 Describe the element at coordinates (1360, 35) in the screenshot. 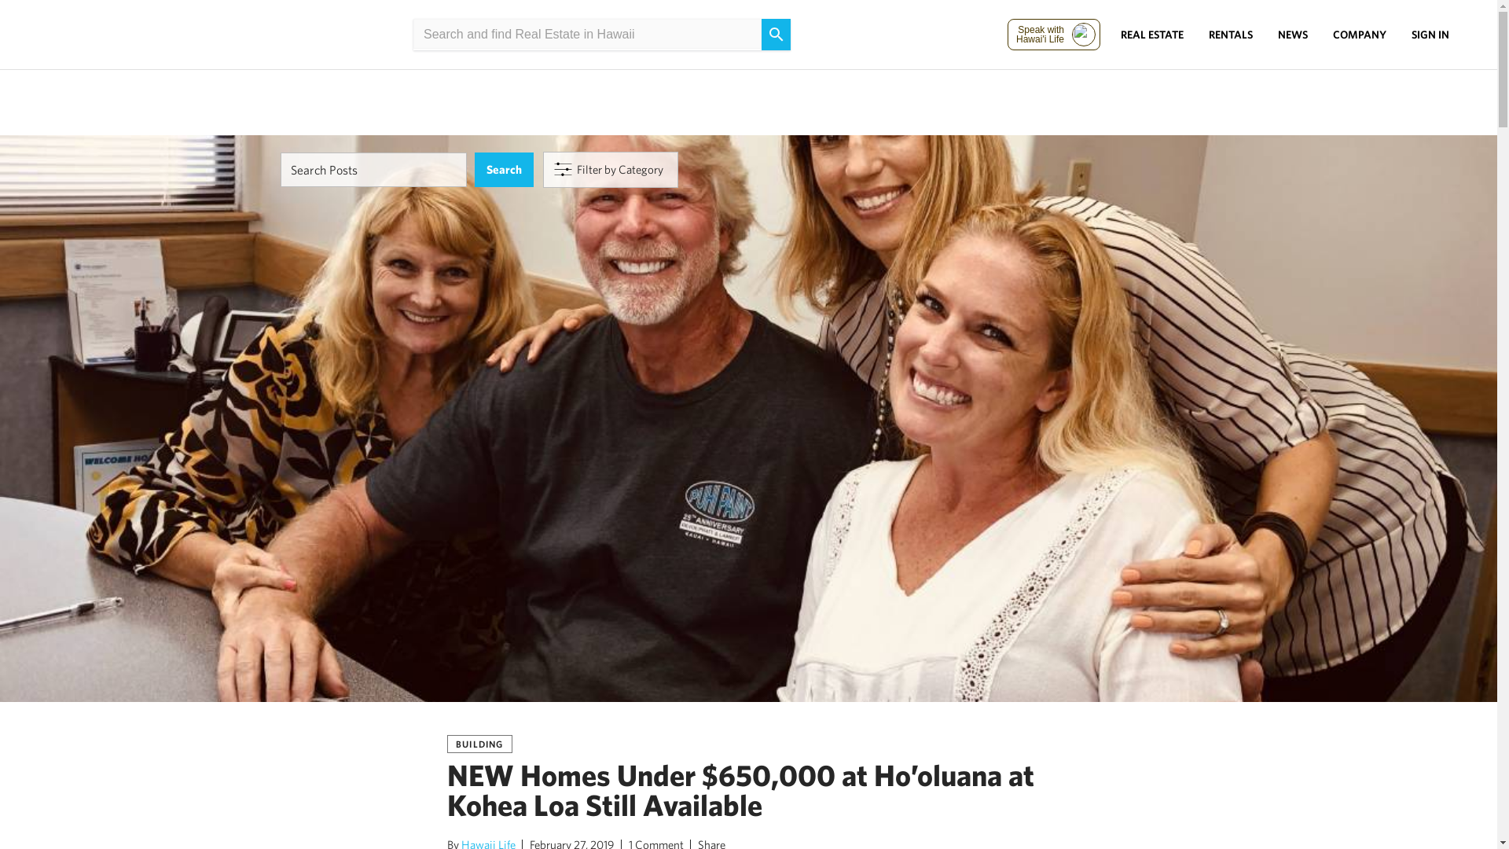

I see `COMPANY` at that location.